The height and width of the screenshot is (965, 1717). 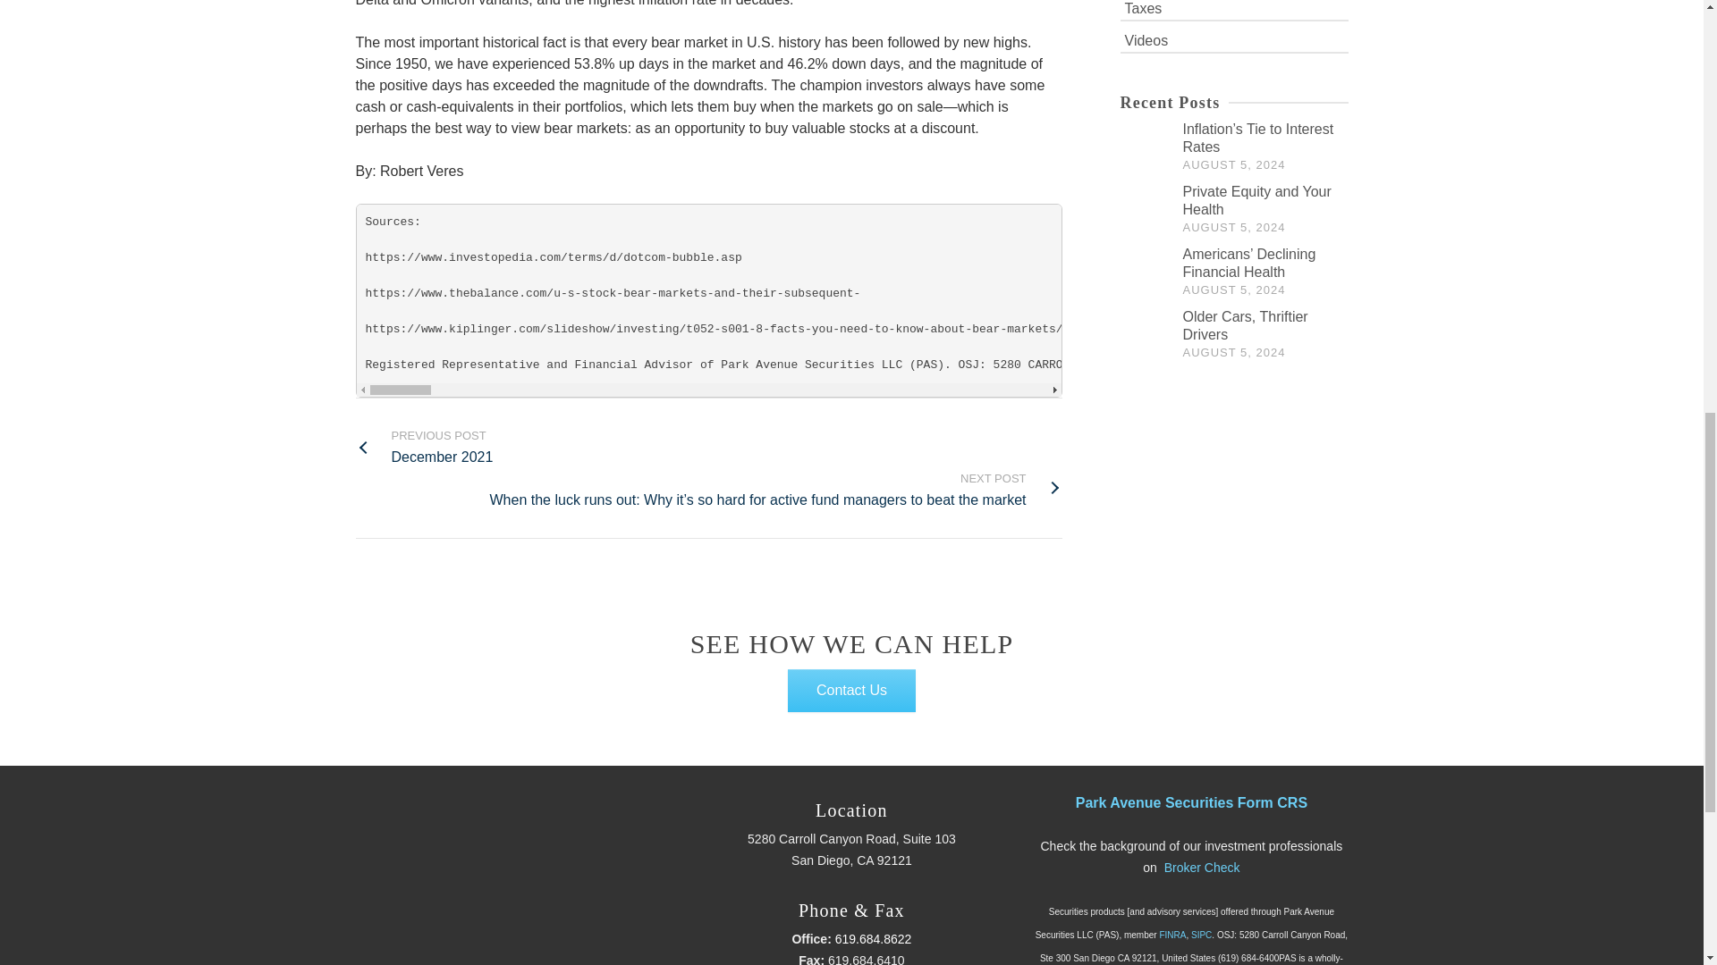 What do you see at coordinates (424, 447) in the screenshot?
I see `Older Cars, Thriftier Drivers` at bounding box center [424, 447].